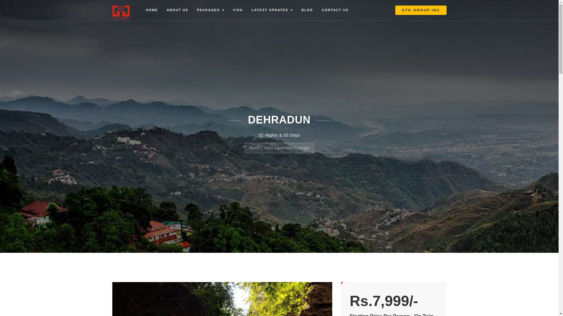 The image size is (563, 316). Describe the element at coordinates (177, 10) in the screenshot. I see `About Us` at that location.